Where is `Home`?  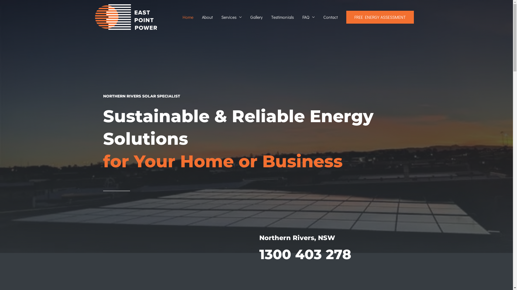
Home is located at coordinates (188, 17).